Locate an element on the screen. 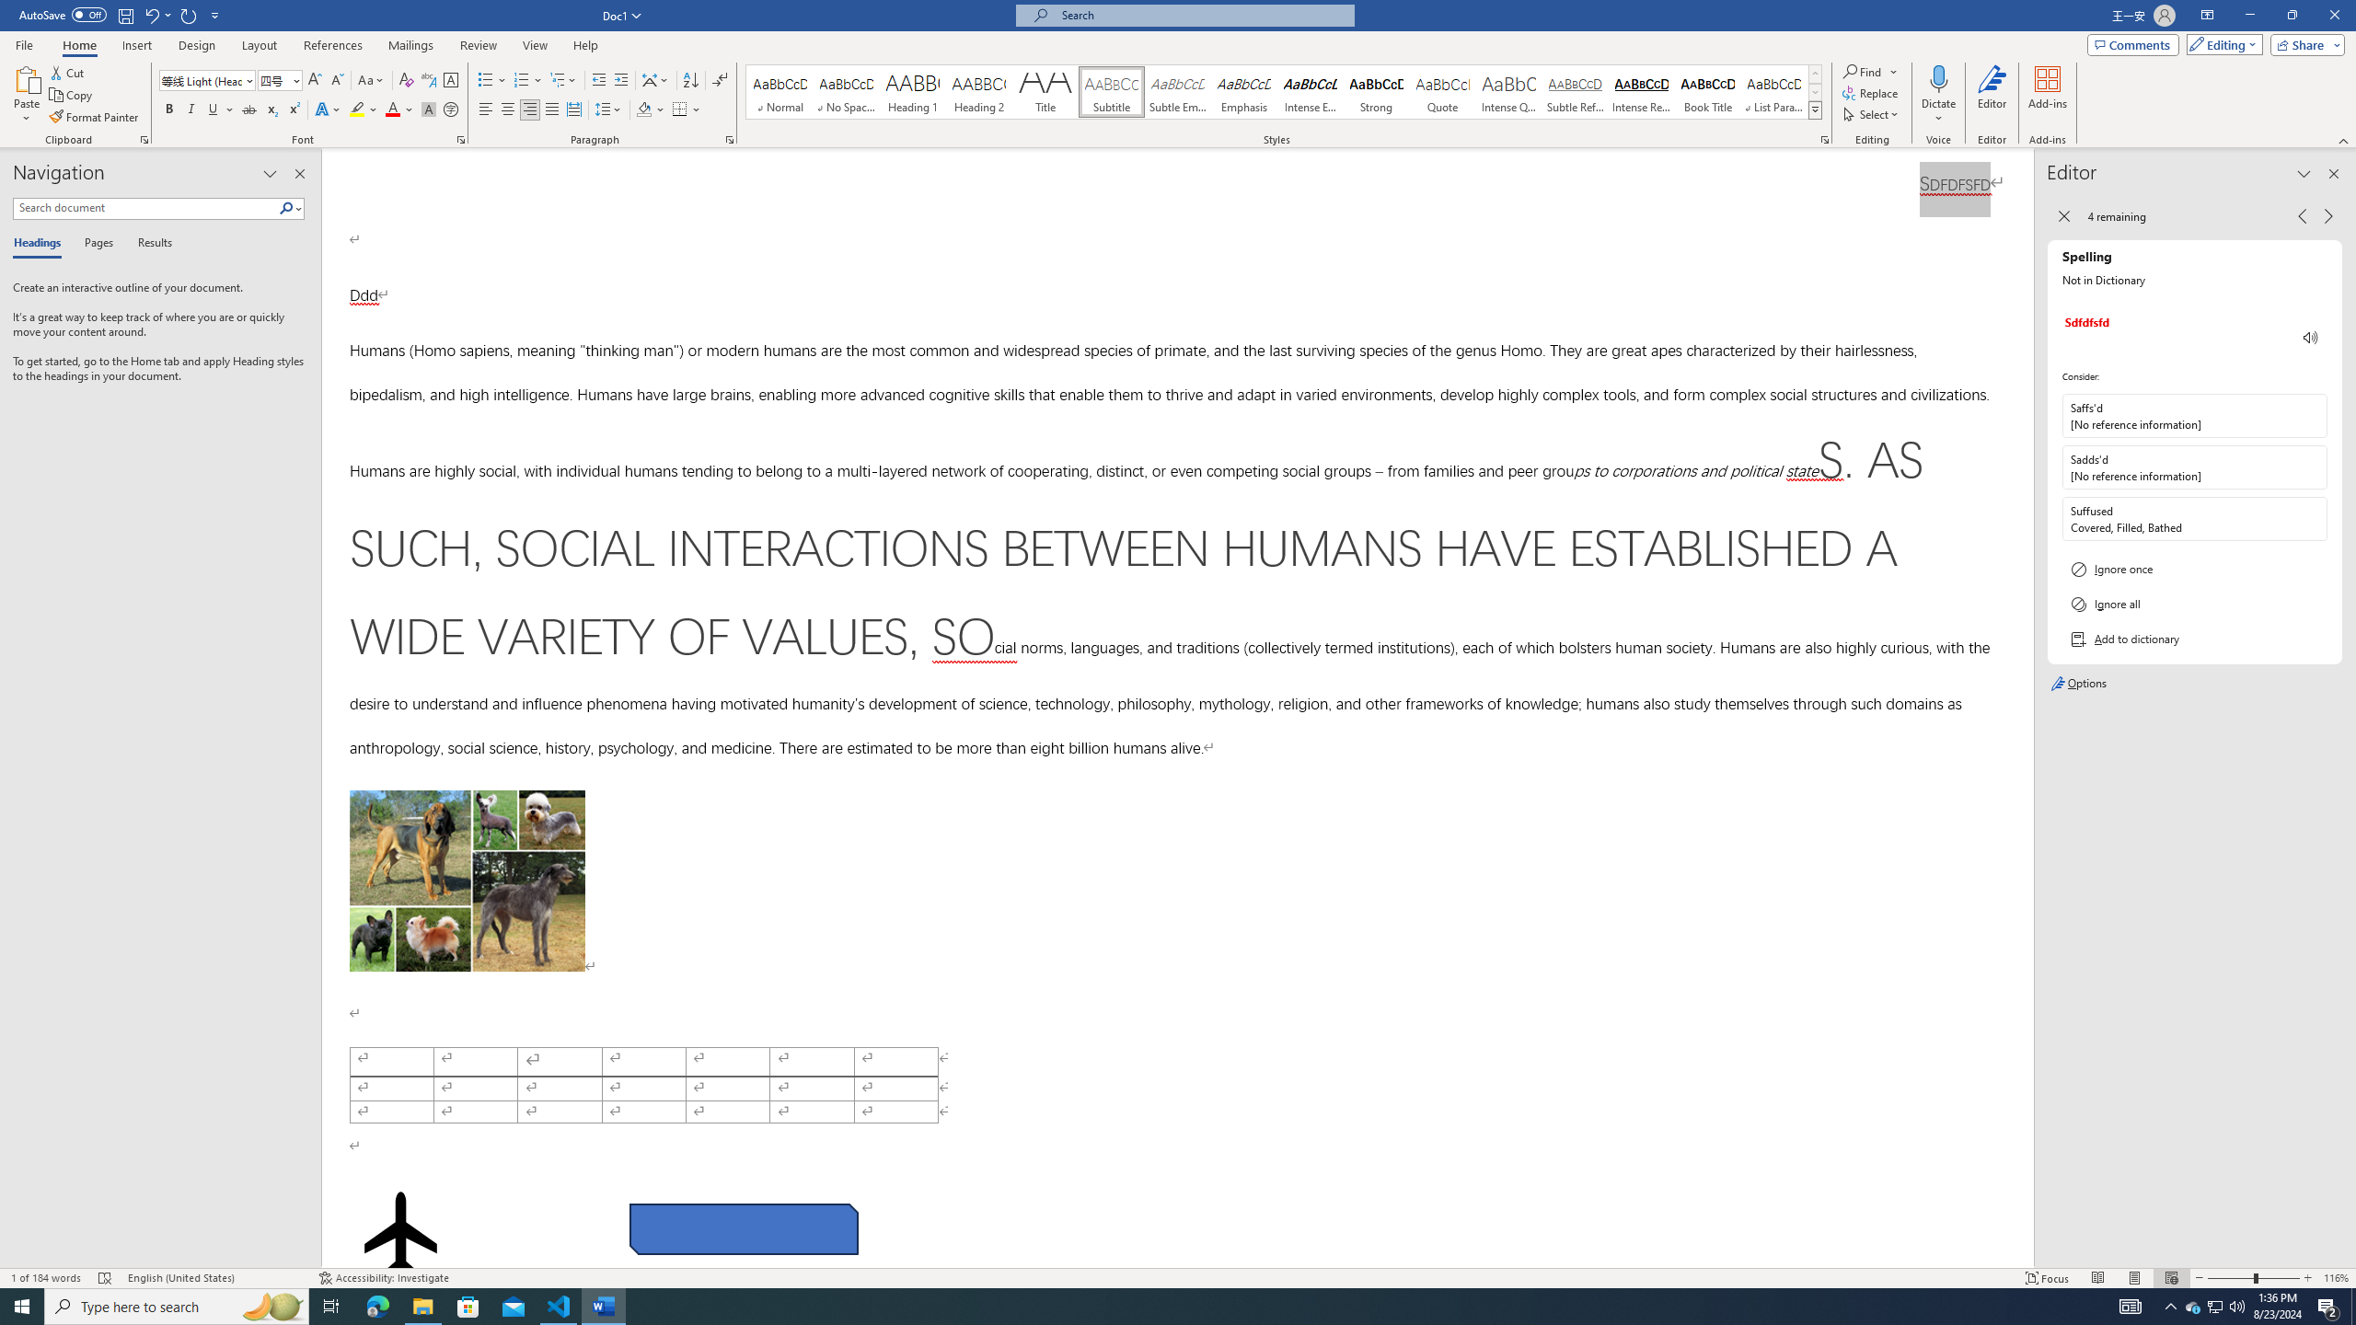 This screenshot has height=1325, width=2356. Layout is located at coordinates (259, 45).